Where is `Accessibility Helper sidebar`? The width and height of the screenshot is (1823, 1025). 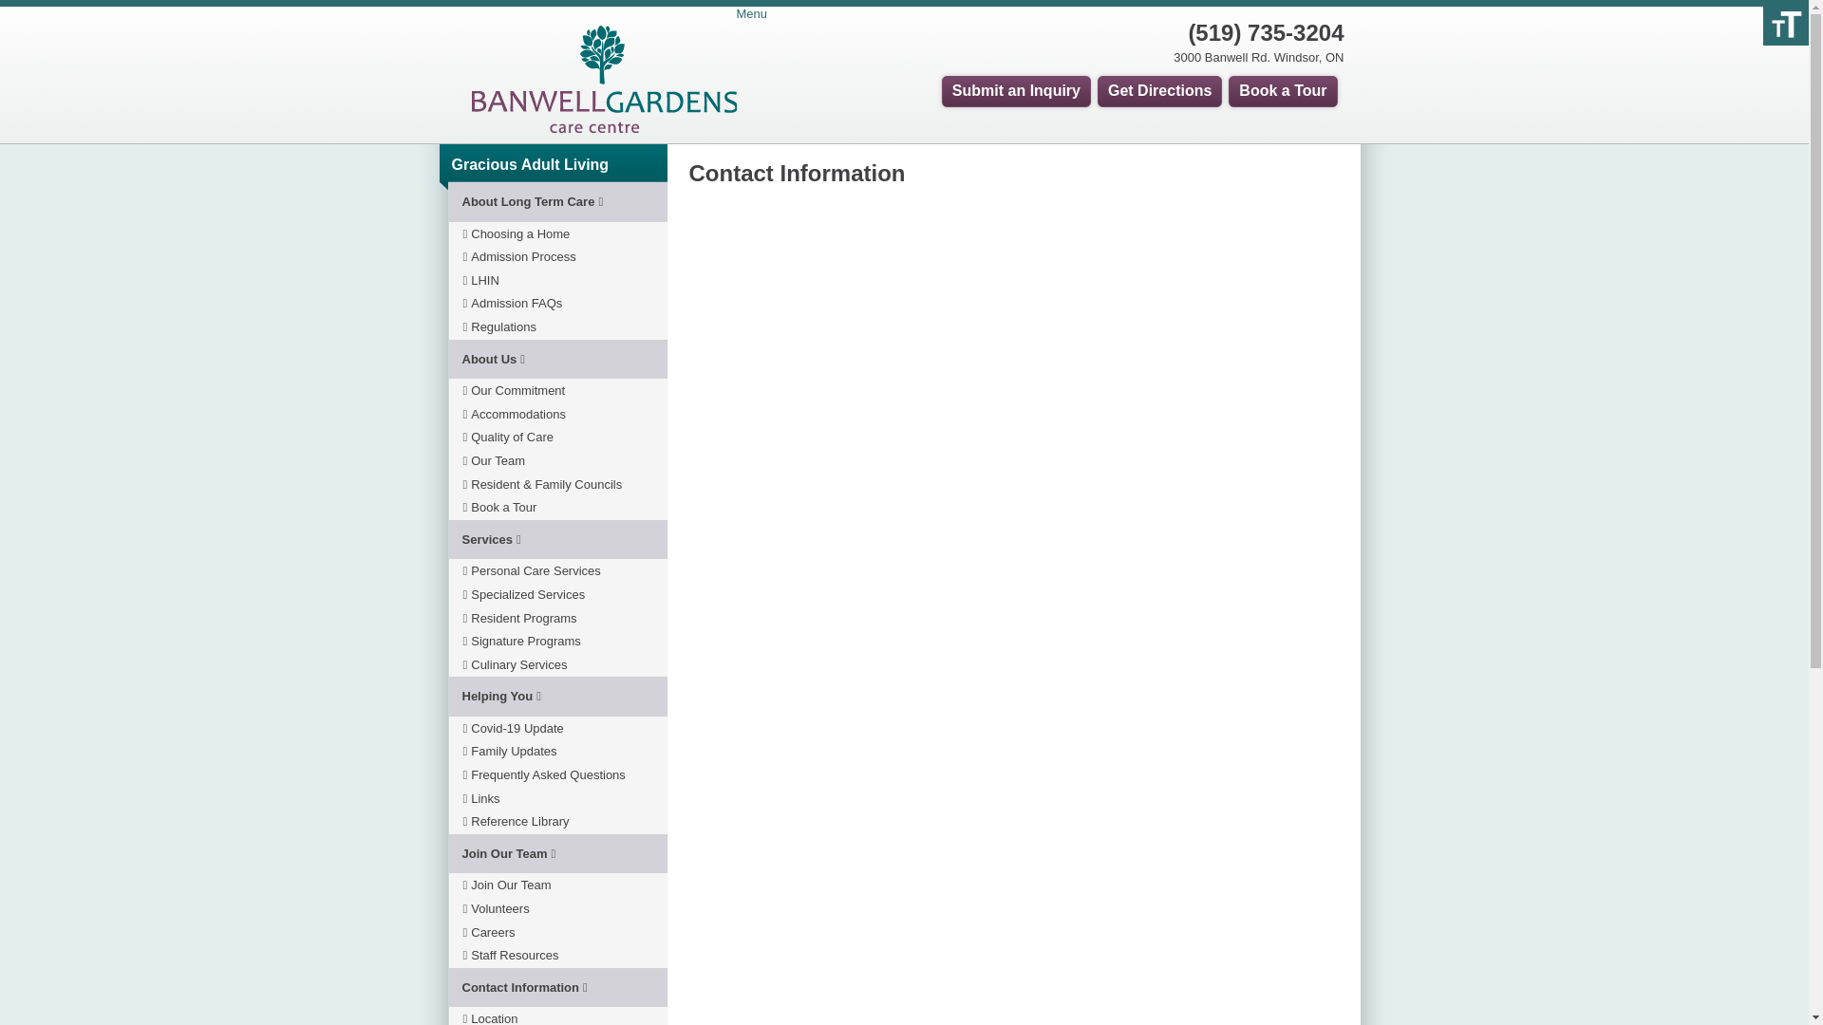 Accessibility Helper sidebar is located at coordinates (1786, 23).